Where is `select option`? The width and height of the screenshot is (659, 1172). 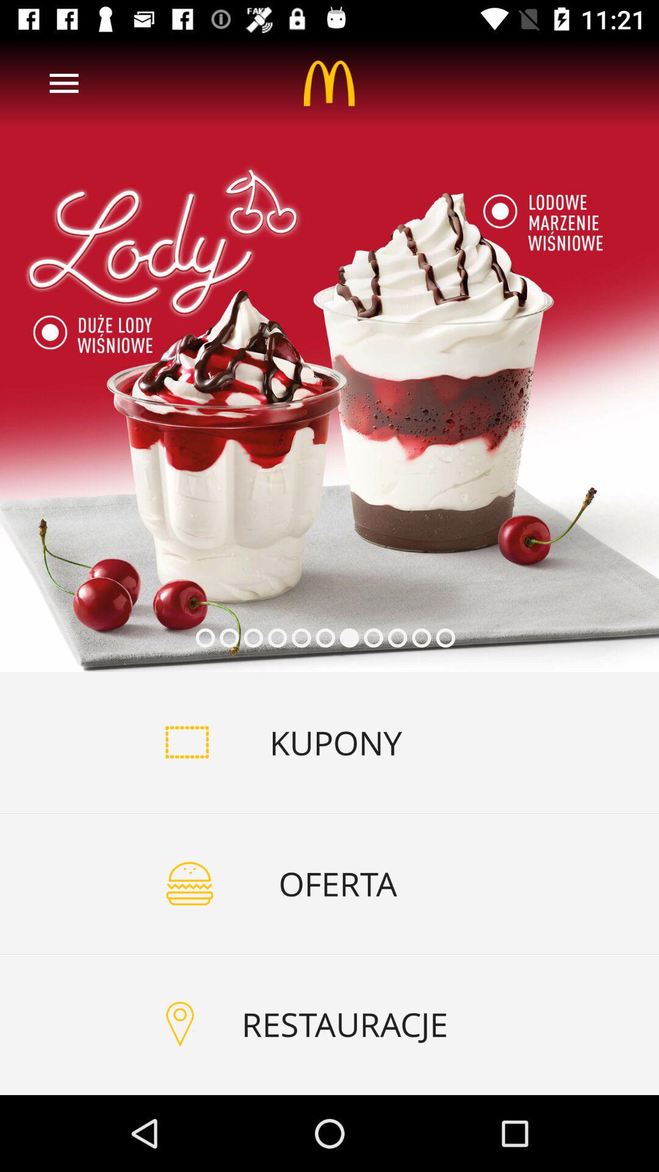
select option is located at coordinates (329, 355).